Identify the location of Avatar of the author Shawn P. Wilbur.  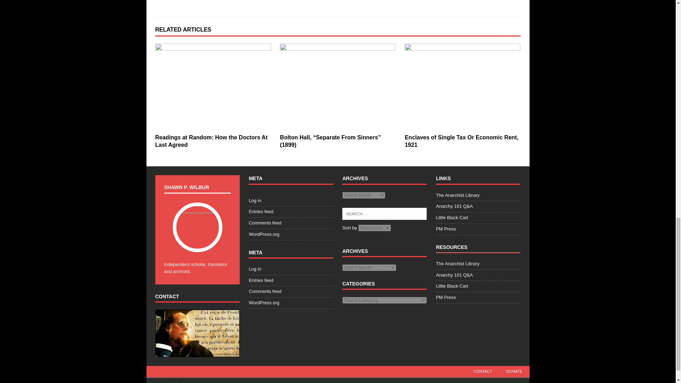
(211, 141).